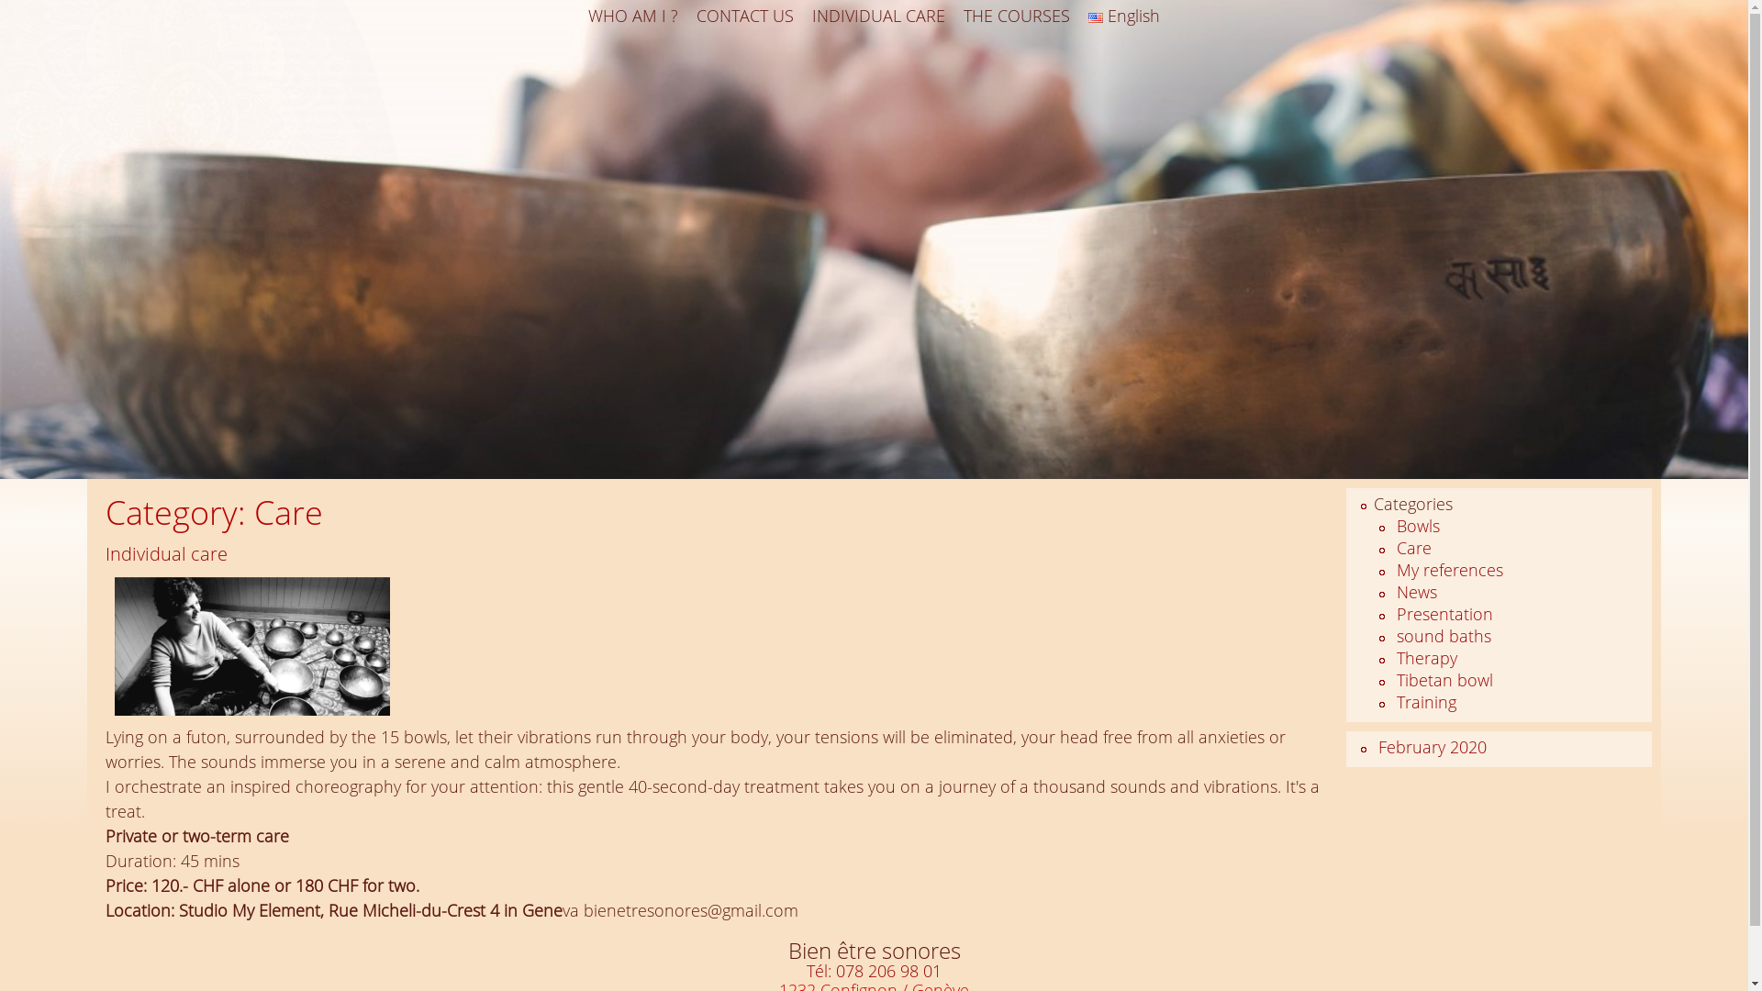 The width and height of the screenshot is (1762, 991). Describe the element at coordinates (1444, 680) in the screenshot. I see `Tibetan bowl` at that location.